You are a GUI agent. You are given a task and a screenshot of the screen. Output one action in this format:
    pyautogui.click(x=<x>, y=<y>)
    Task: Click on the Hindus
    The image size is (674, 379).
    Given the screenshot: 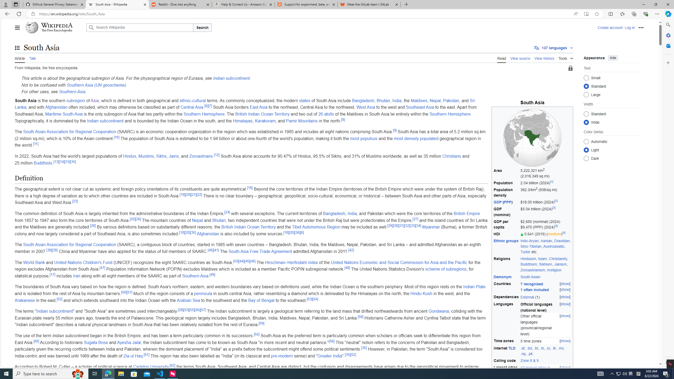 What is the action you would take?
    pyautogui.click(x=129, y=156)
    